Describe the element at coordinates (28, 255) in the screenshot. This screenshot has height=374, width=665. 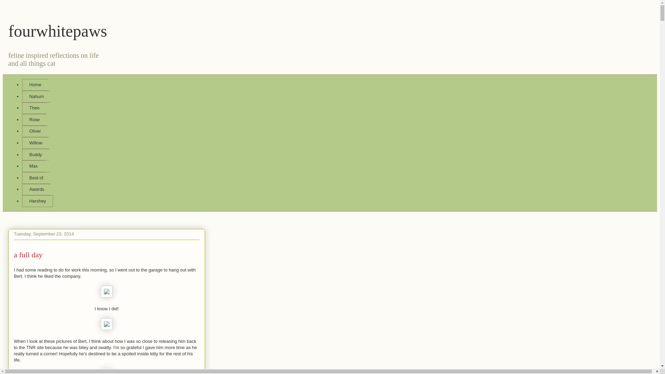
I see `a full day` at that location.